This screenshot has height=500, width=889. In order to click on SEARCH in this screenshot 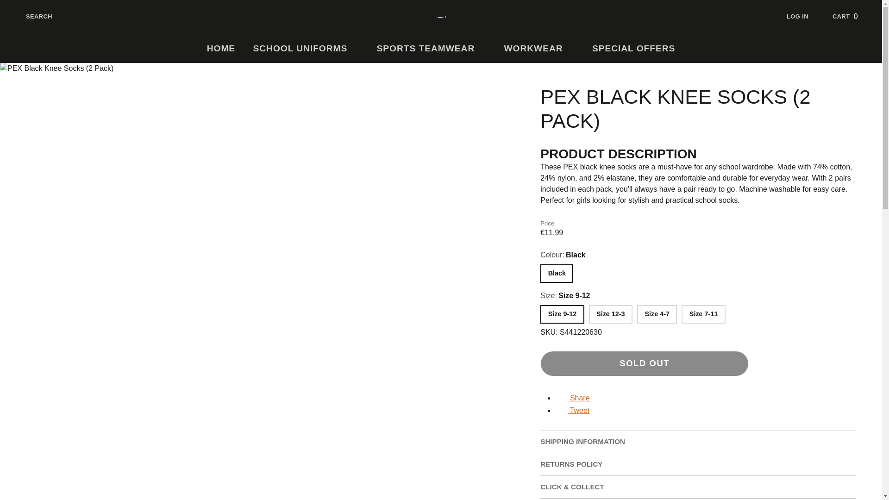, I will do `click(221, 49)`.